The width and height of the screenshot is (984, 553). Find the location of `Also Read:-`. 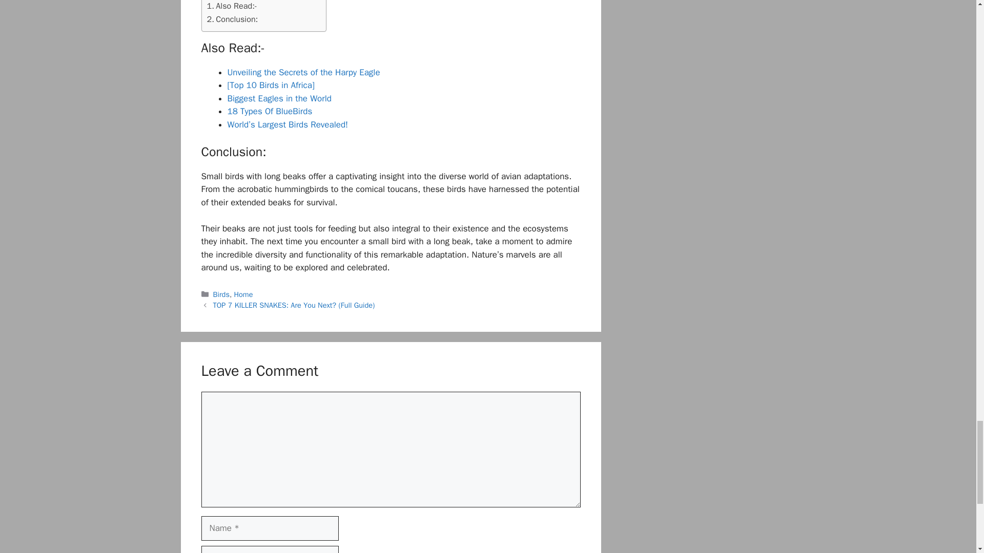

Also Read:- is located at coordinates (232, 6).